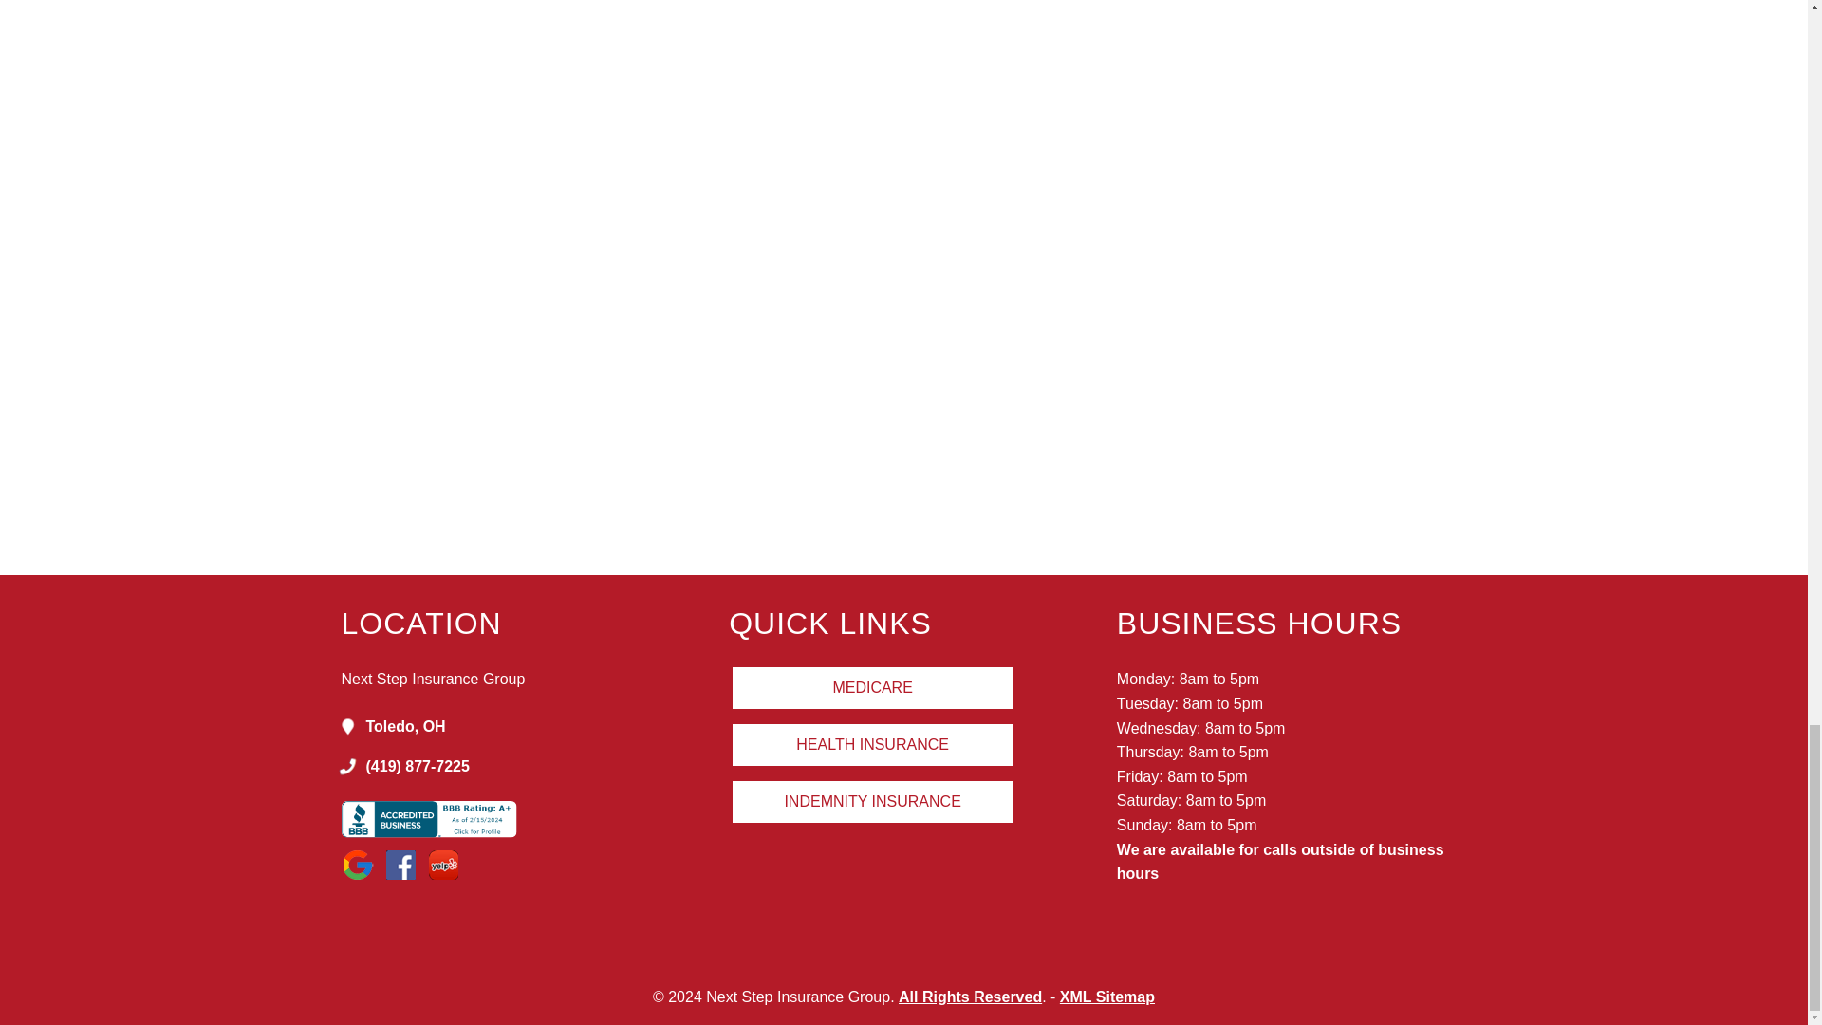  I want to click on Google Listing, so click(535, 726).